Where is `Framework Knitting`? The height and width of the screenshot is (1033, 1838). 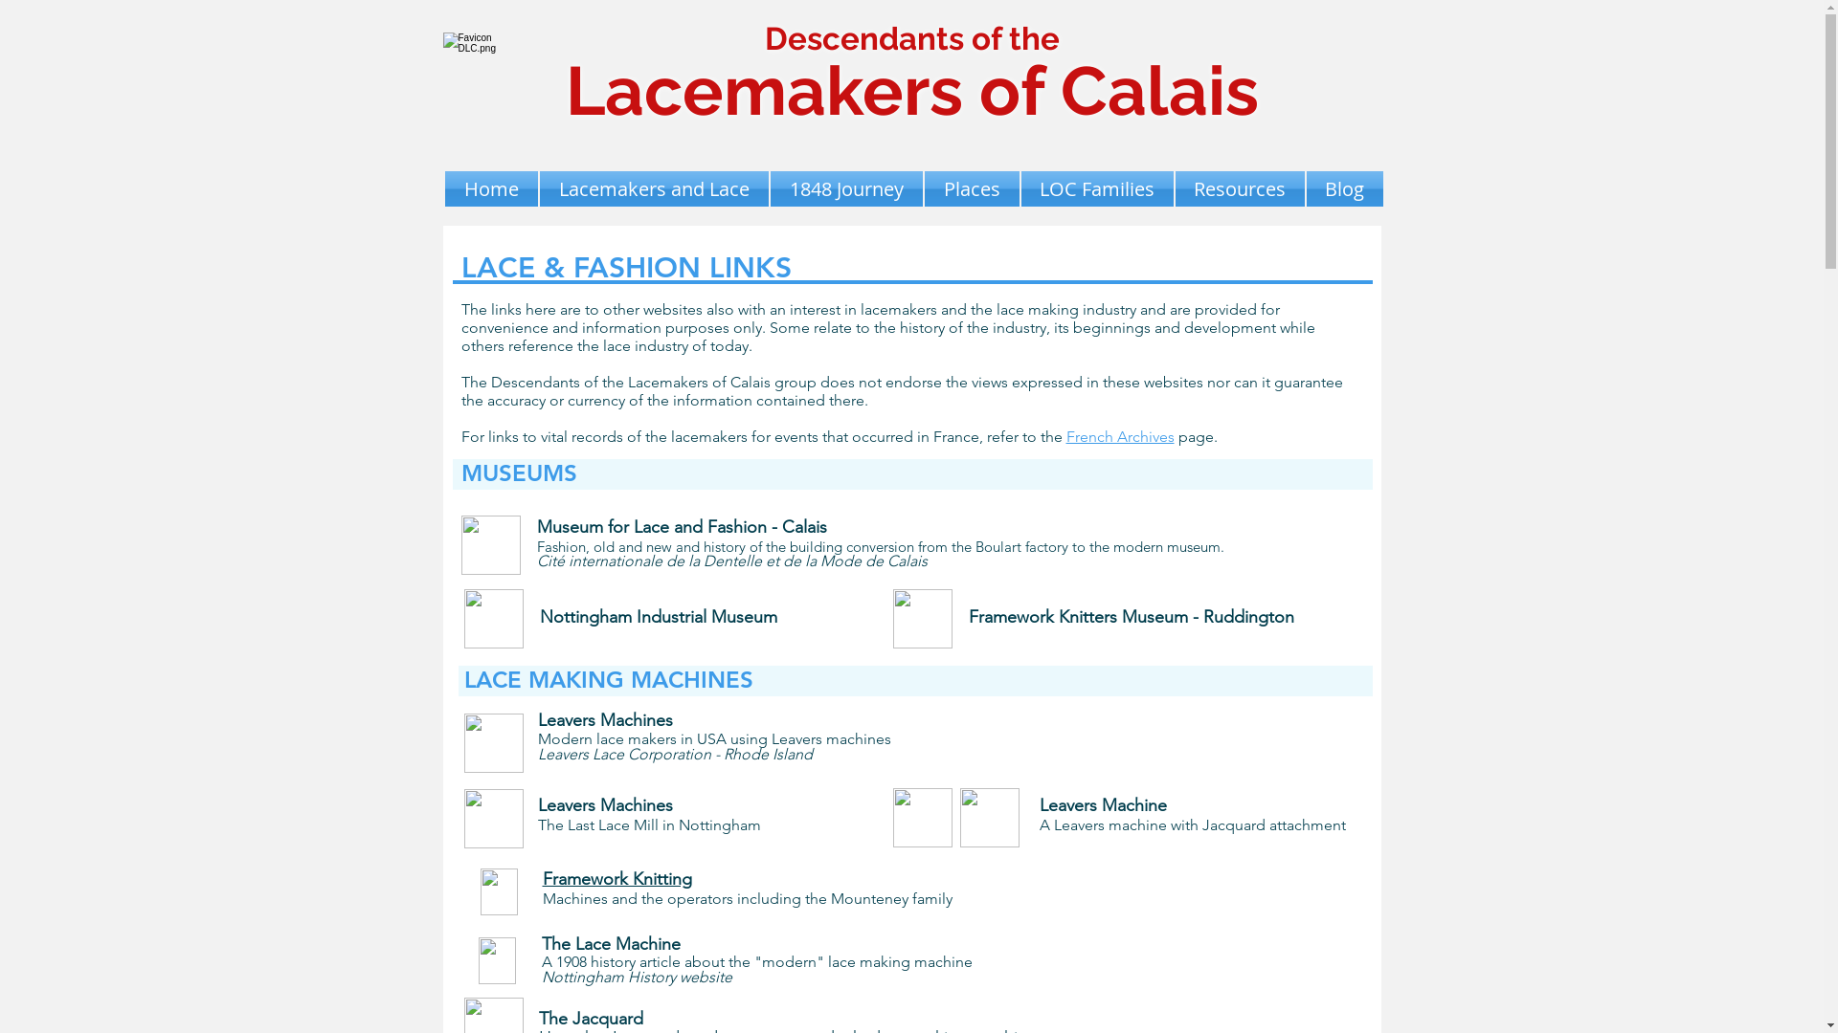 Framework Knitting is located at coordinates (616, 879).